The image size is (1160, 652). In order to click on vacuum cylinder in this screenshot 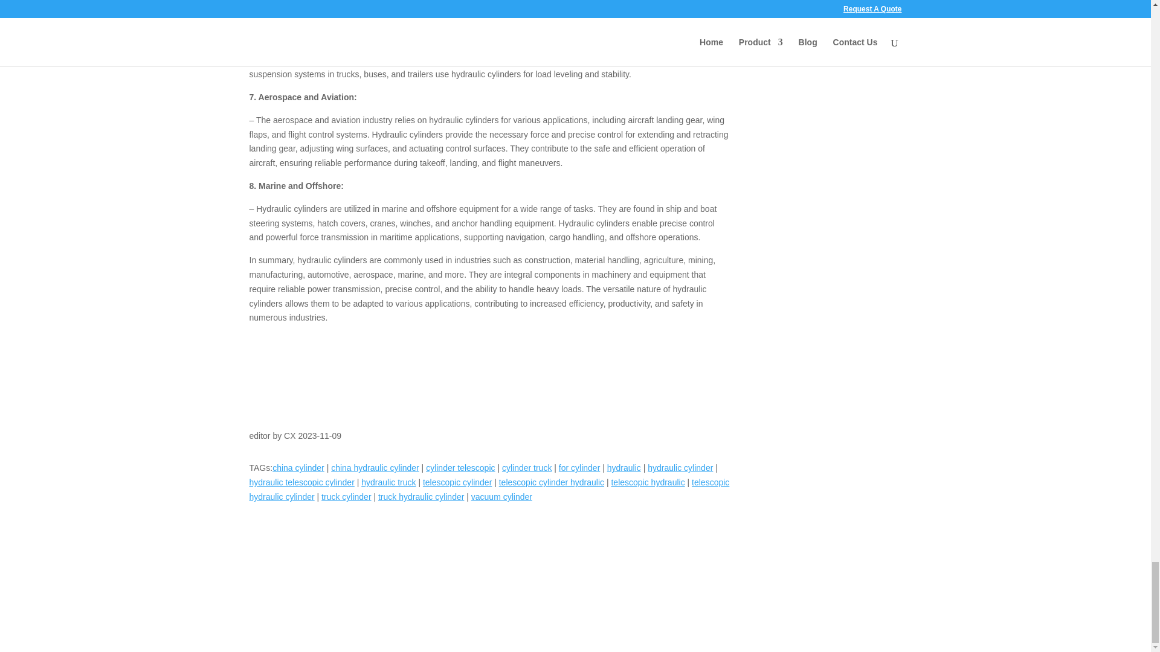, I will do `click(501, 496)`.